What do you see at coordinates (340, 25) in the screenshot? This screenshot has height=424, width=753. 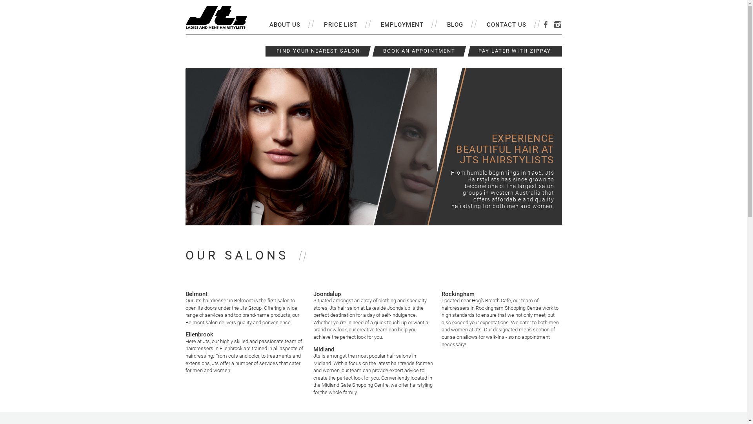 I see `PRICE LIST` at bounding box center [340, 25].